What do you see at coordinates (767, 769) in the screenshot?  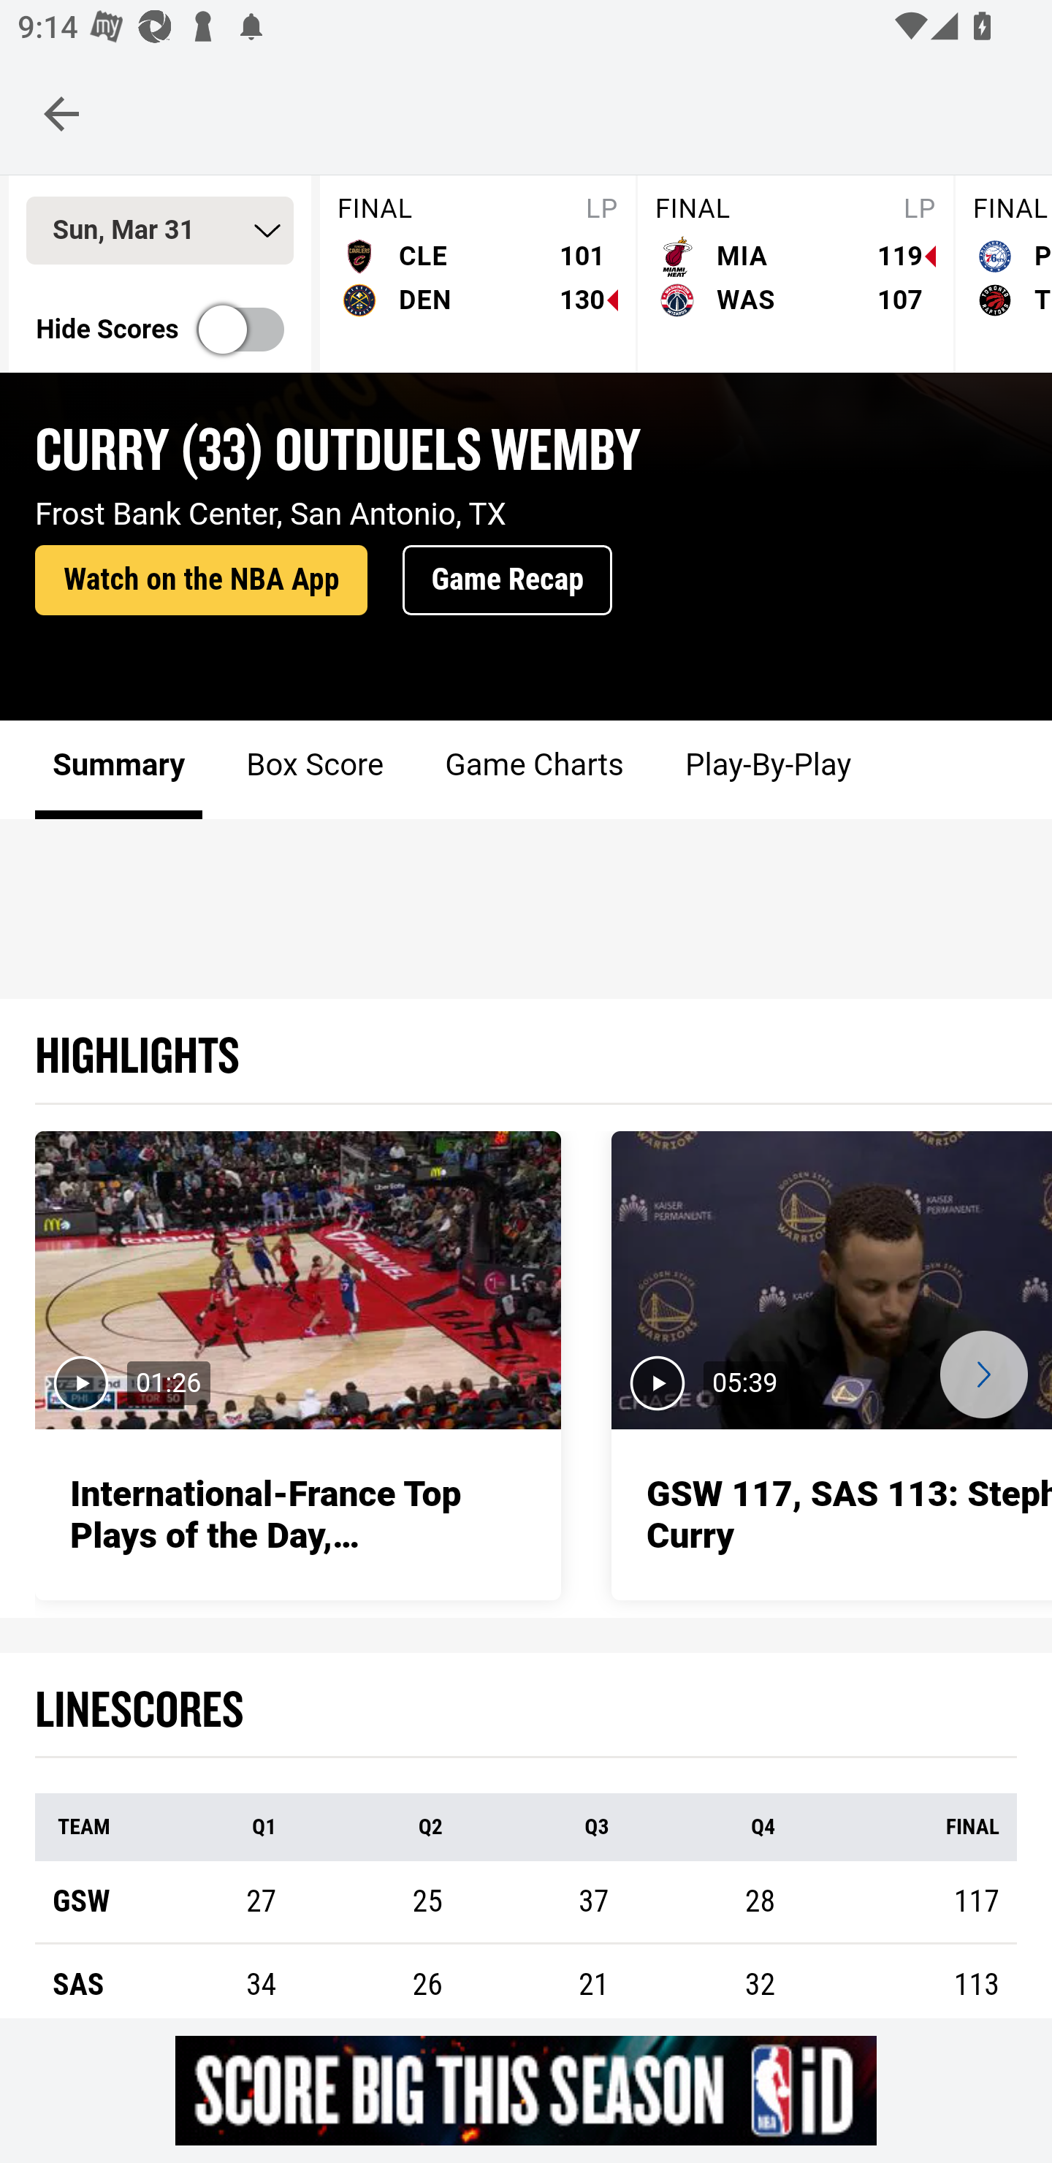 I see `Play-By-Play Play-By-Play Play-By-Play` at bounding box center [767, 769].